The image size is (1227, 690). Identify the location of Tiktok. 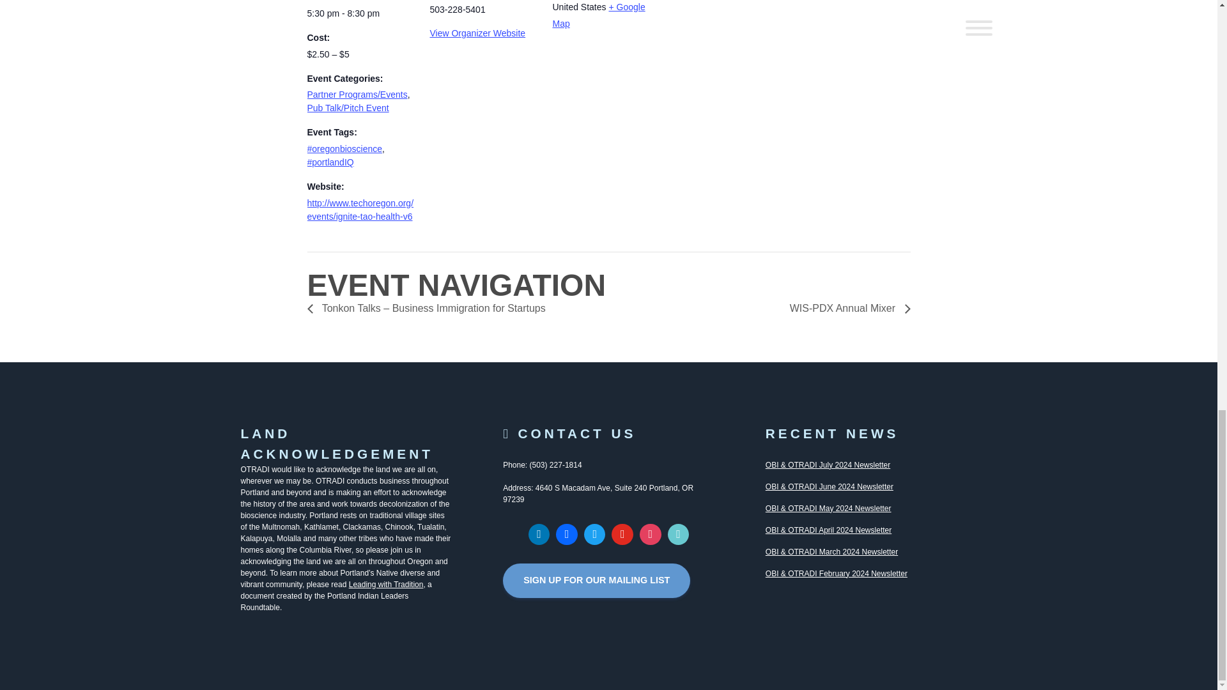
(679, 534).